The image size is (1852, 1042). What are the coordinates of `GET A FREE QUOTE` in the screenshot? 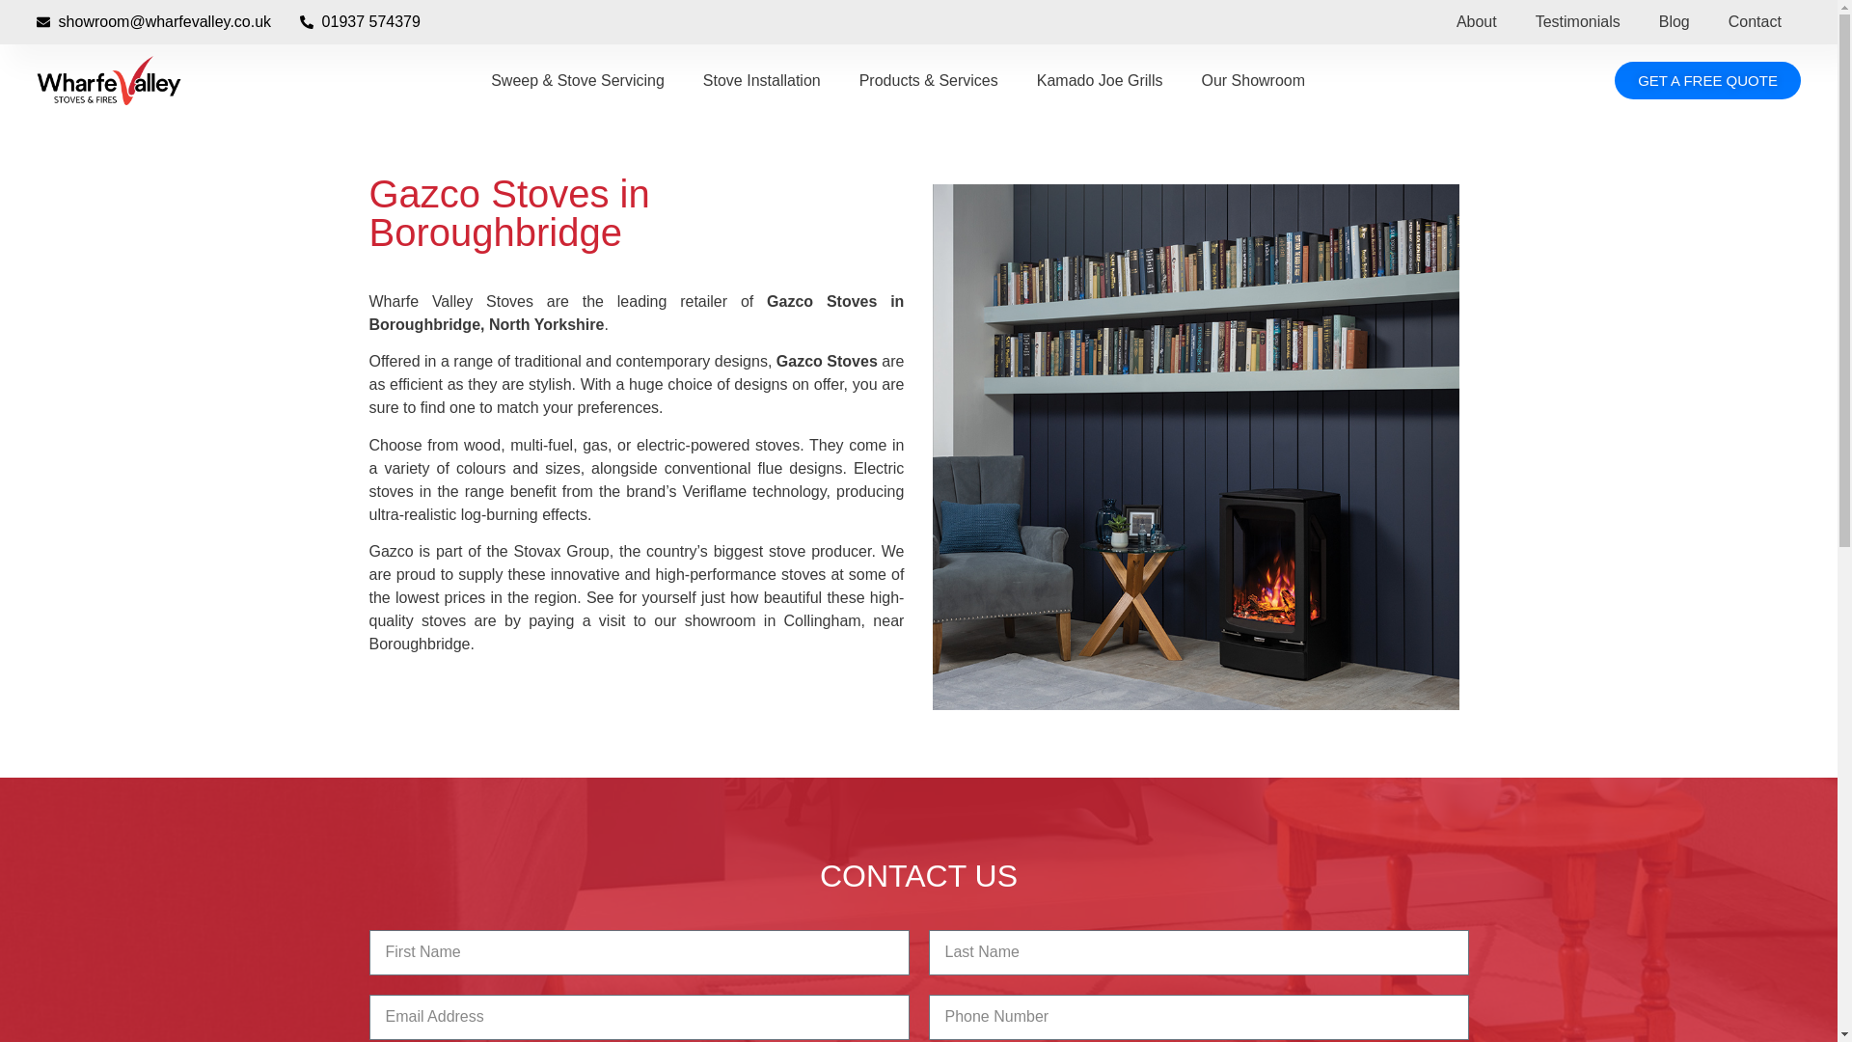 It's located at (1707, 79).